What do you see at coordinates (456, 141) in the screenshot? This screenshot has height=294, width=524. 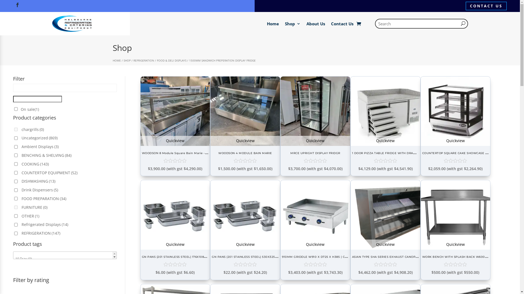 I see `Quickview` at bounding box center [456, 141].